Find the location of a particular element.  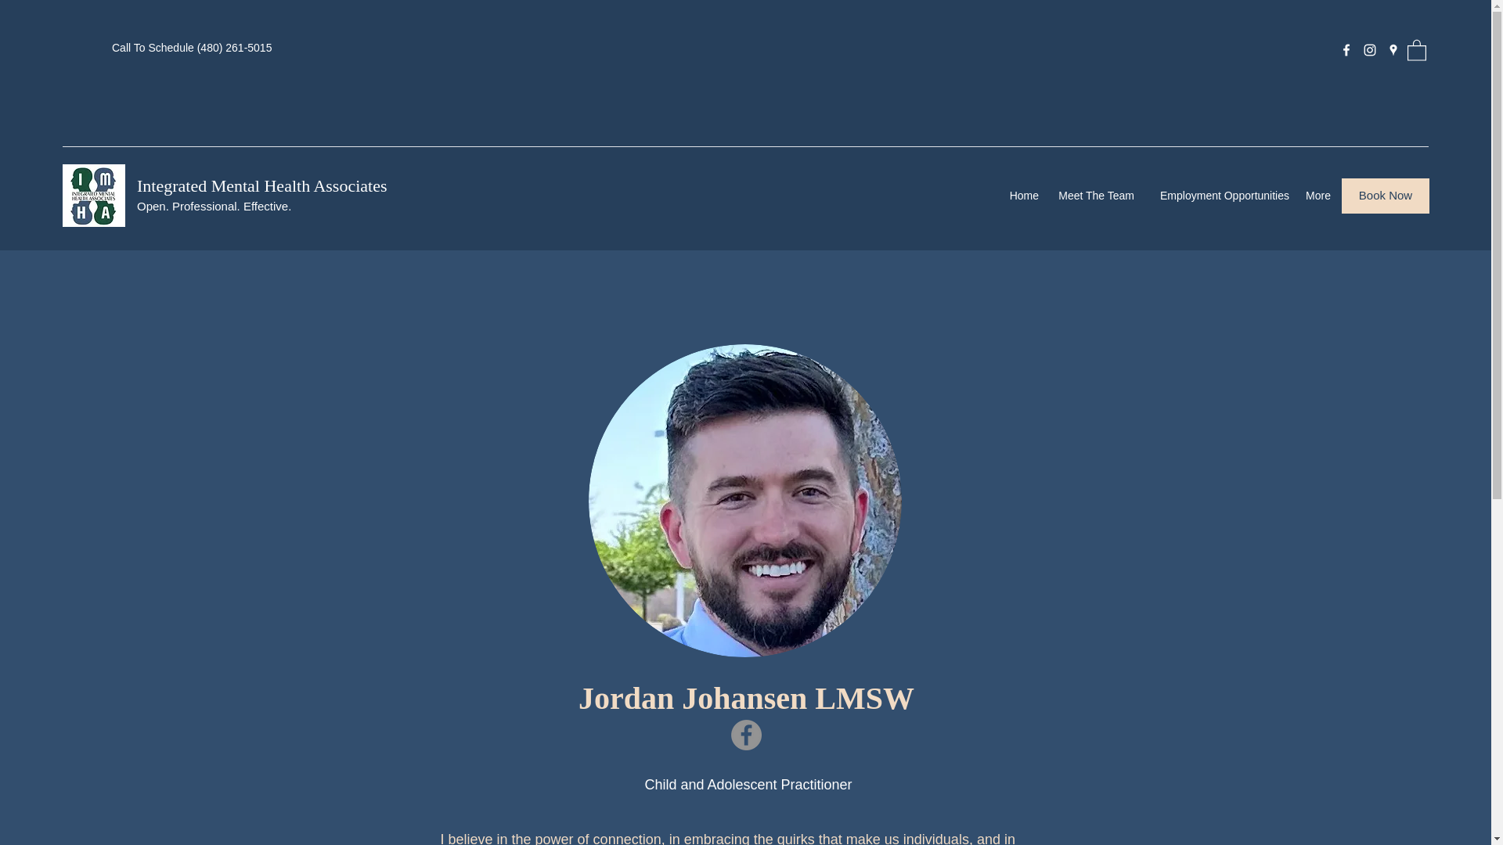

Home is located at coordinates (1023, 196).